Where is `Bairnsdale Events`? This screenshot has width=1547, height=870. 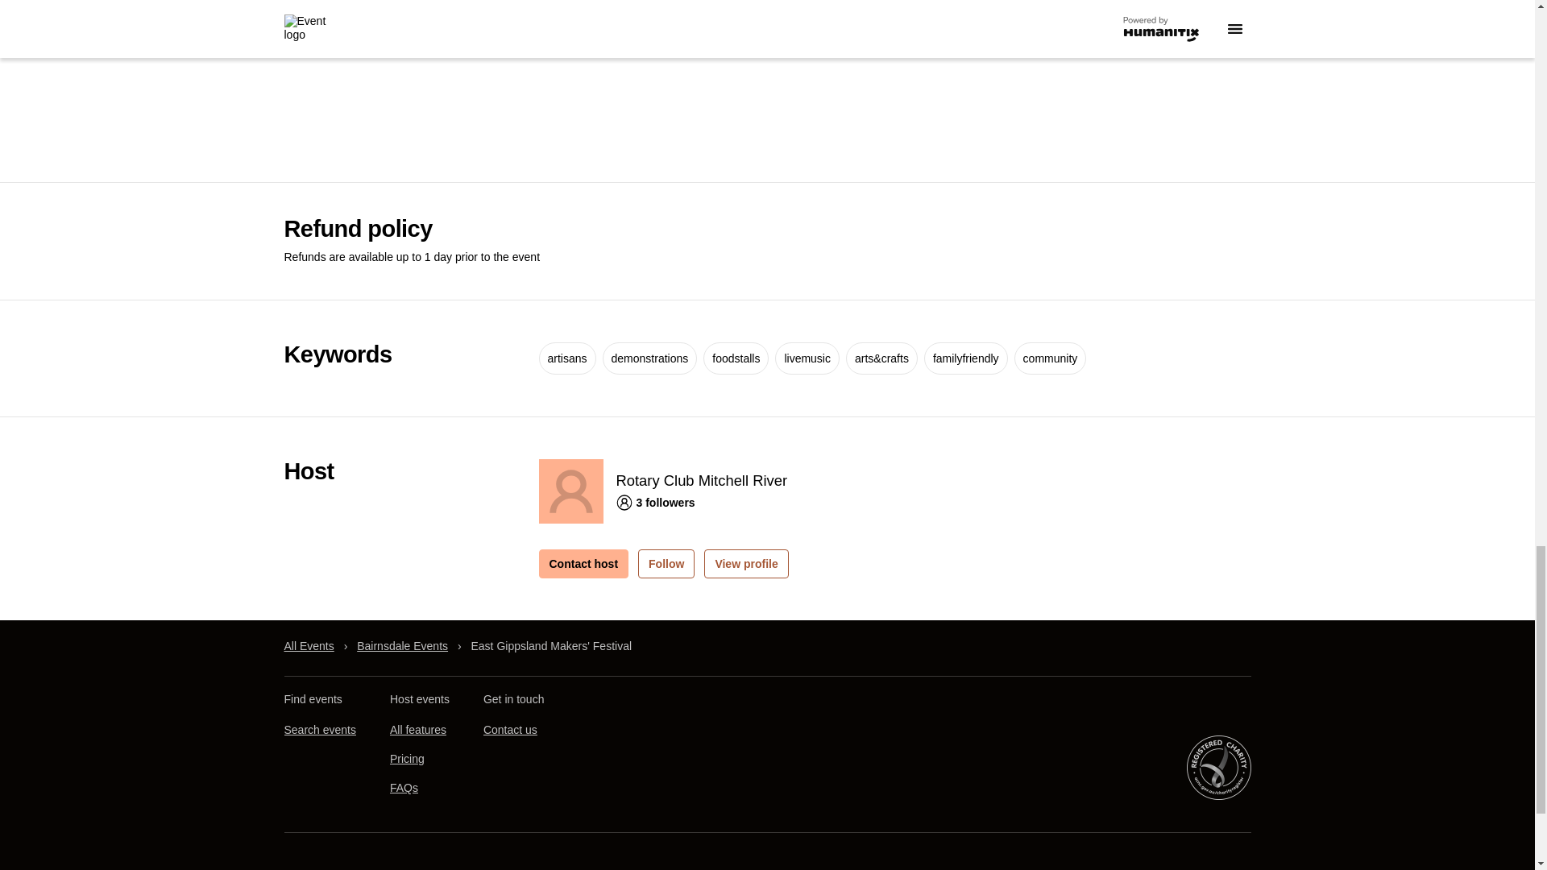
Bairnsdale Events is located at coordinates (403, 646).